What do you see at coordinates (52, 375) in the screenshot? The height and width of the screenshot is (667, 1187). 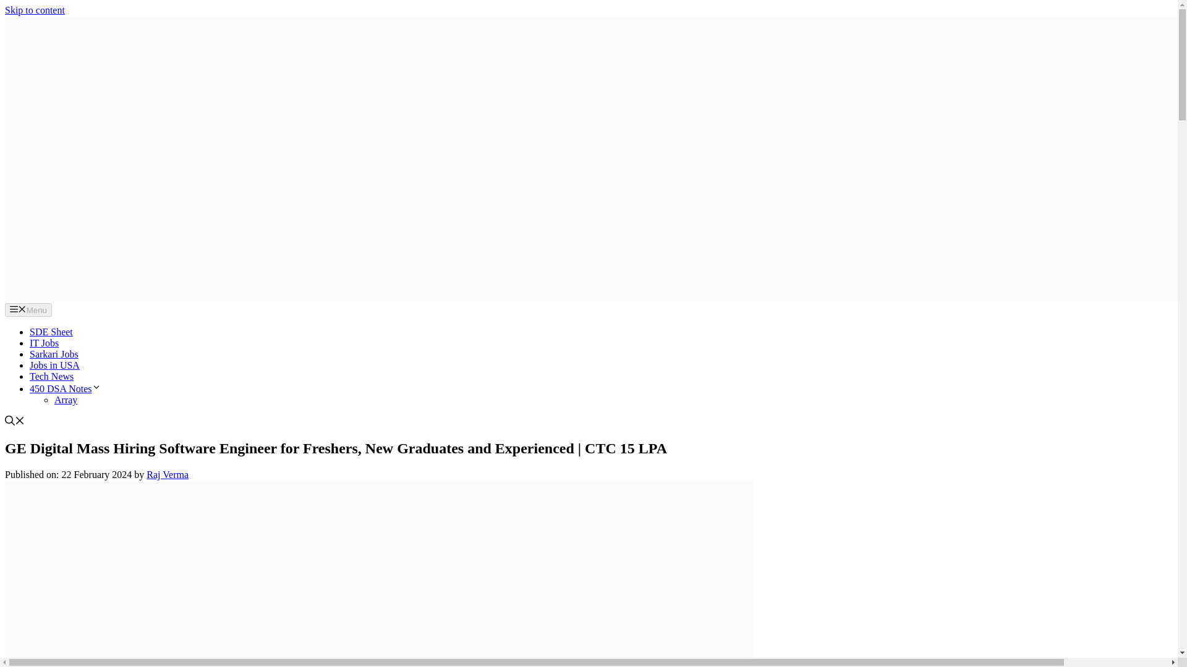 I see `Tech News` at bounding box center [52, 375].